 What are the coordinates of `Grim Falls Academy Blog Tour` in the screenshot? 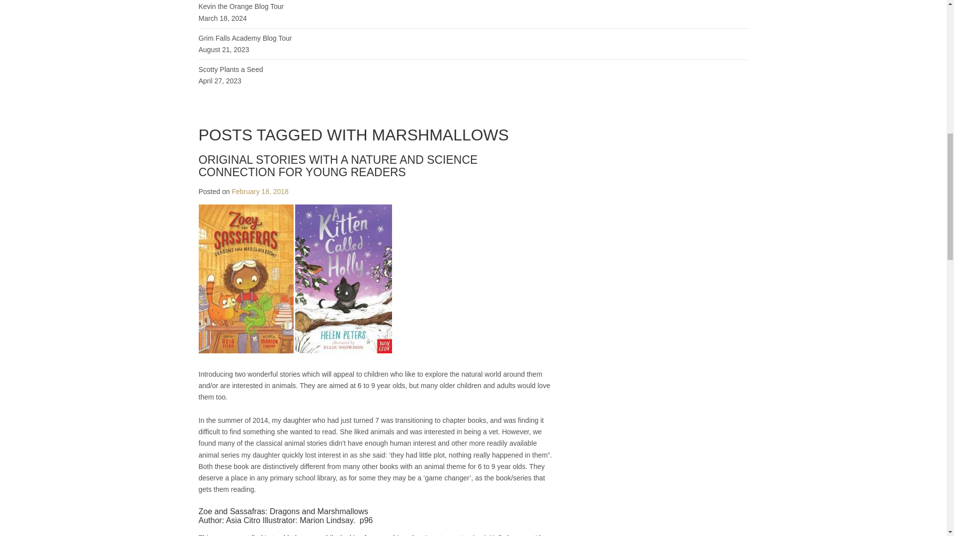 It's located at (245, 38).